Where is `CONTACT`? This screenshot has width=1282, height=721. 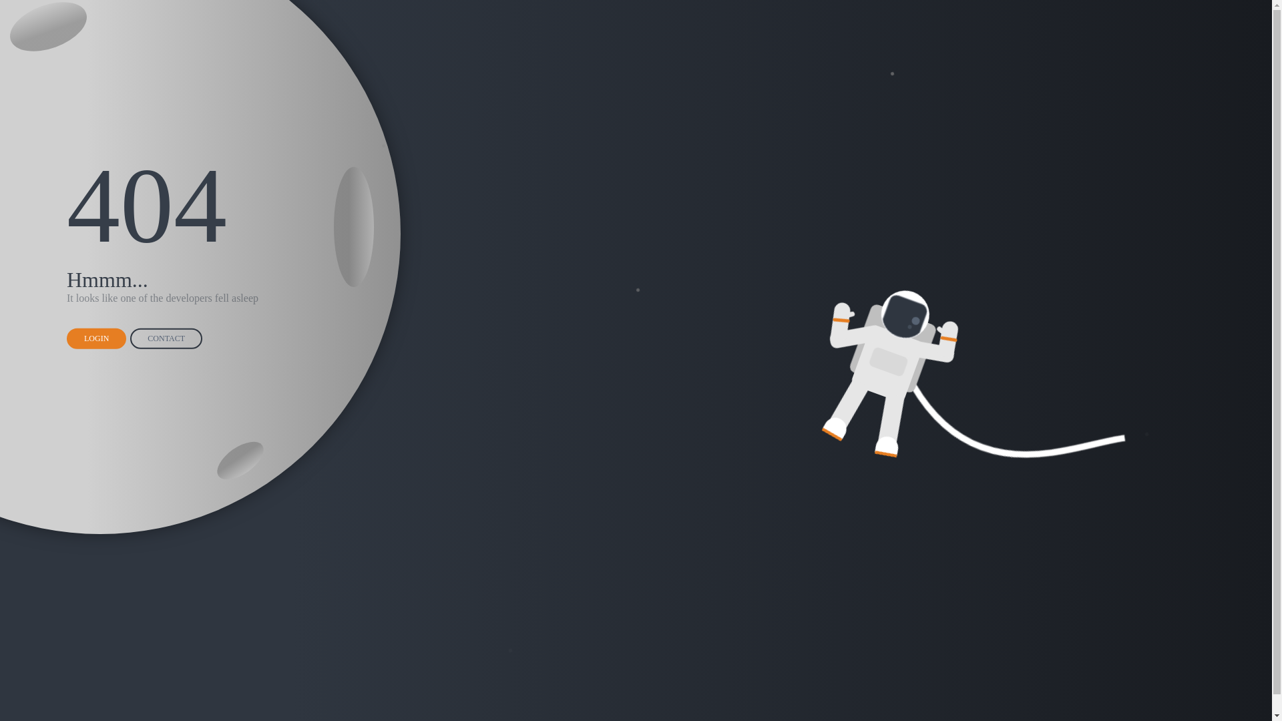
CONTACT is located at coordinates (166, 339).